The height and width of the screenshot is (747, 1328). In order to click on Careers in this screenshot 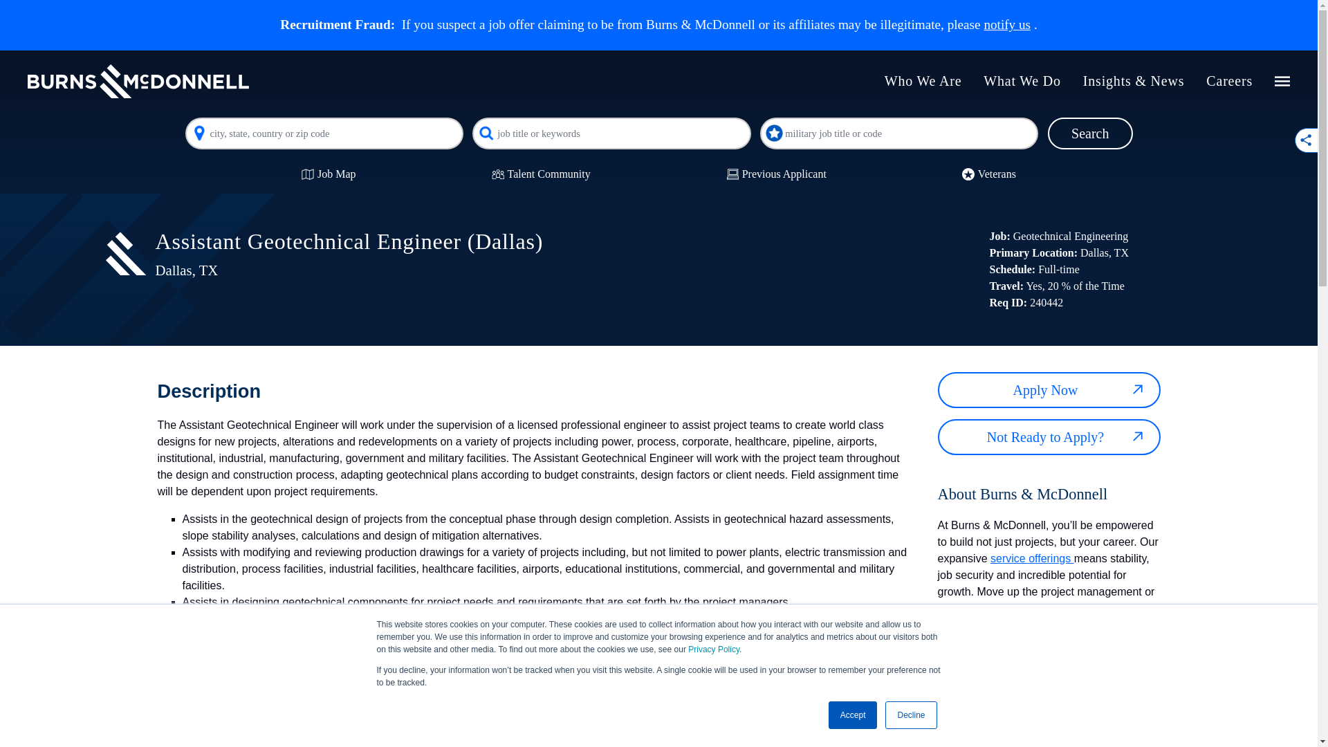, I will do `click(1228, 81)`.